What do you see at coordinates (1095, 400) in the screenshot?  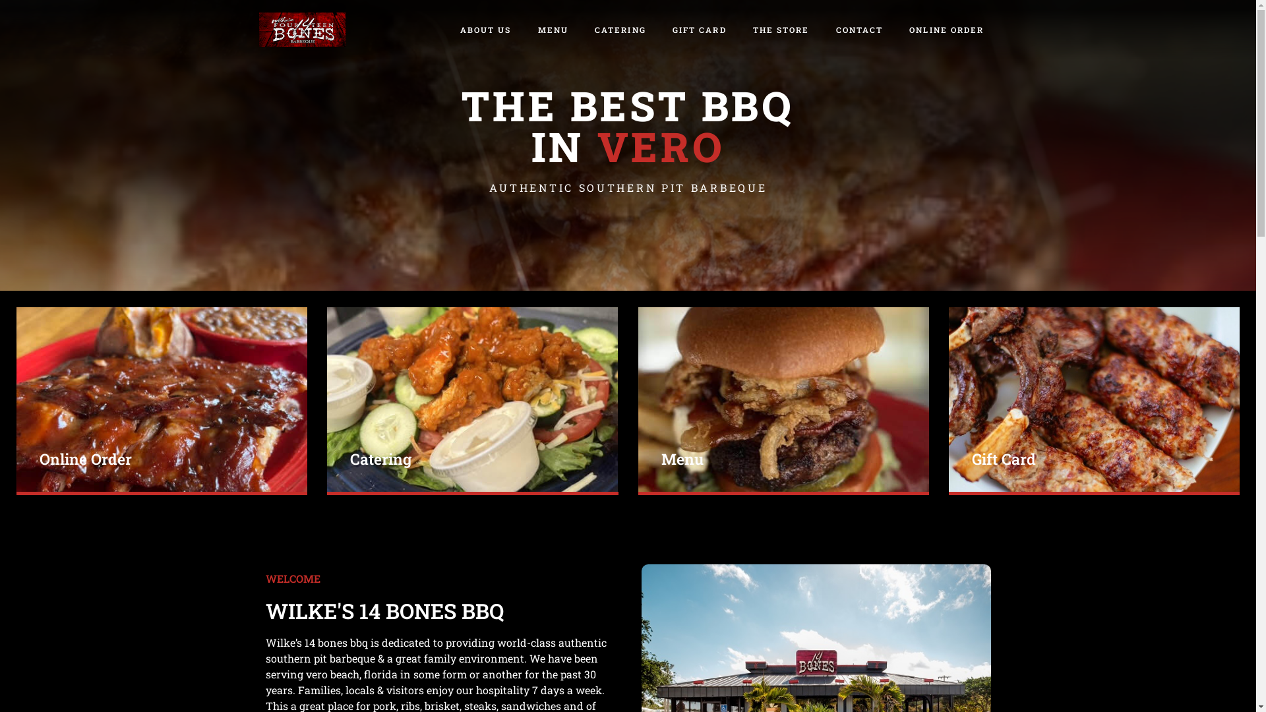 I see `Gift Card` at bounding box center [1095, 400].